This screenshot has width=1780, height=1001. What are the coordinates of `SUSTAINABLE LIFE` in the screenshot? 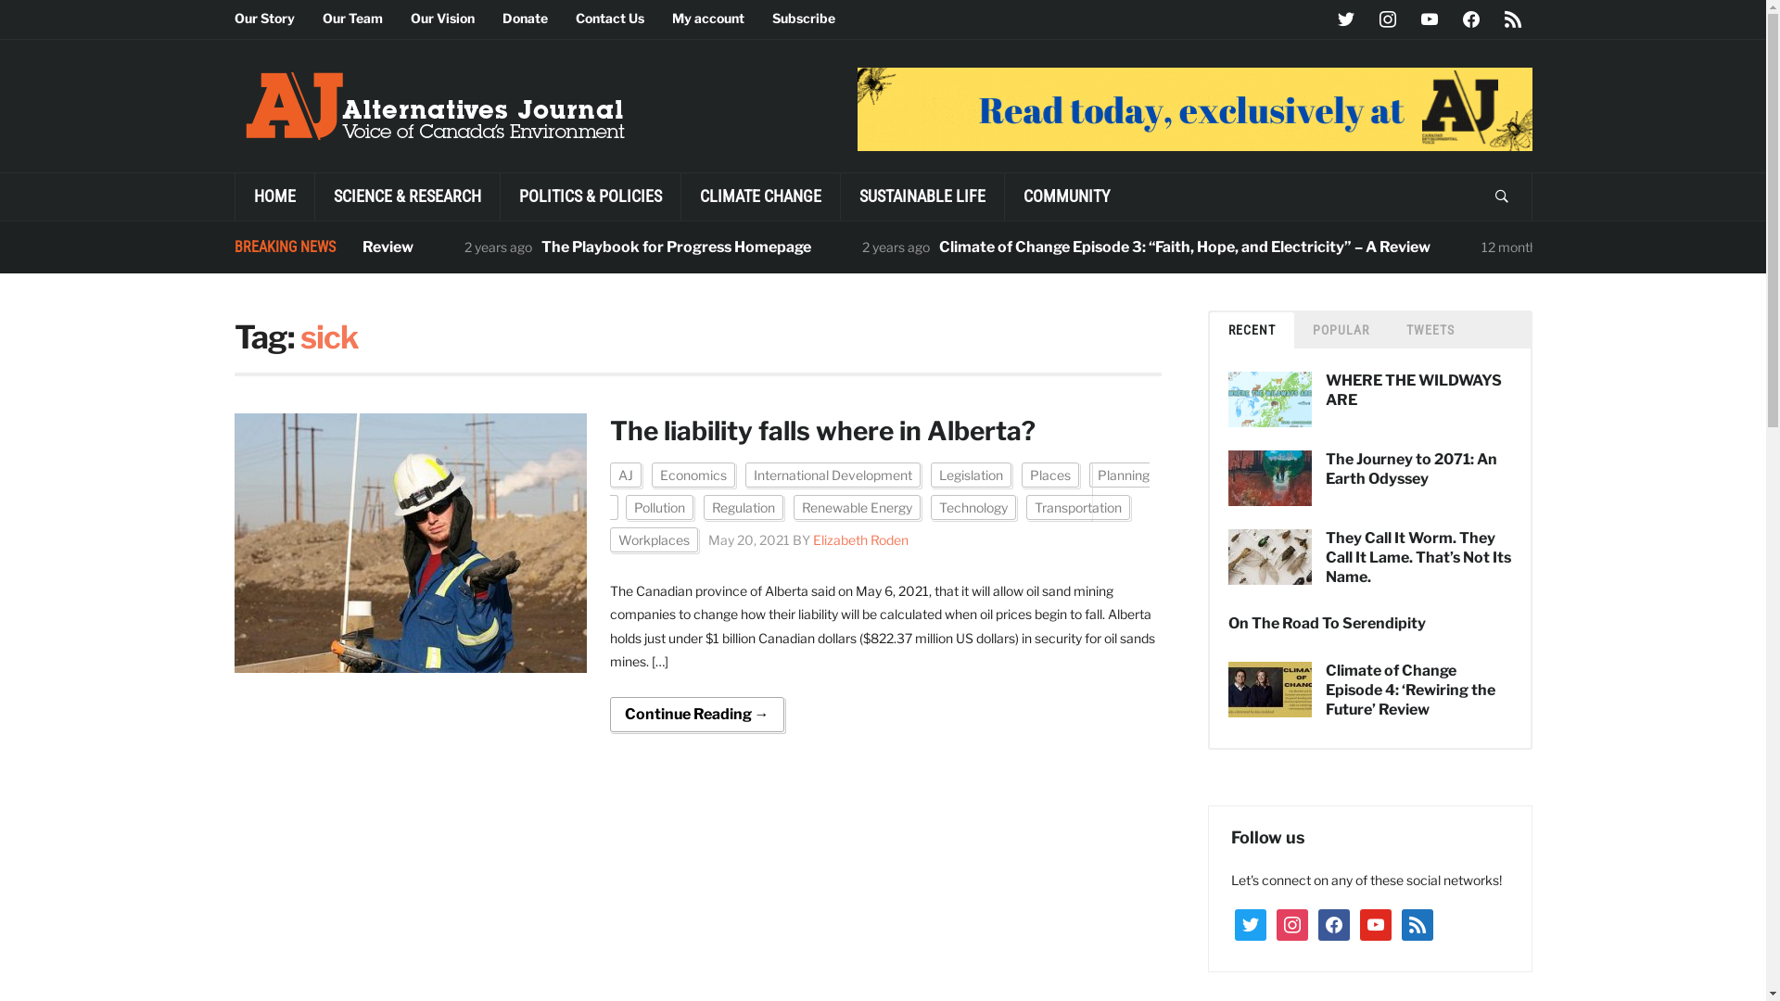 It's located at (922, 196).